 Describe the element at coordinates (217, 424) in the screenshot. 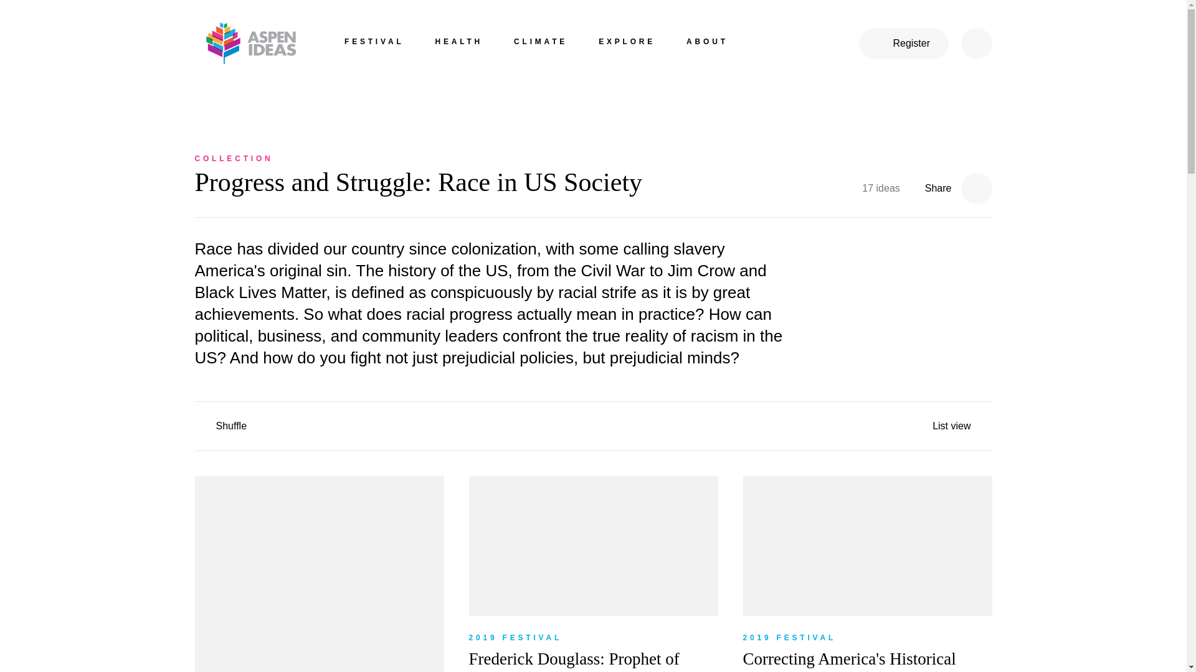

I see `Shuffle` at that location.